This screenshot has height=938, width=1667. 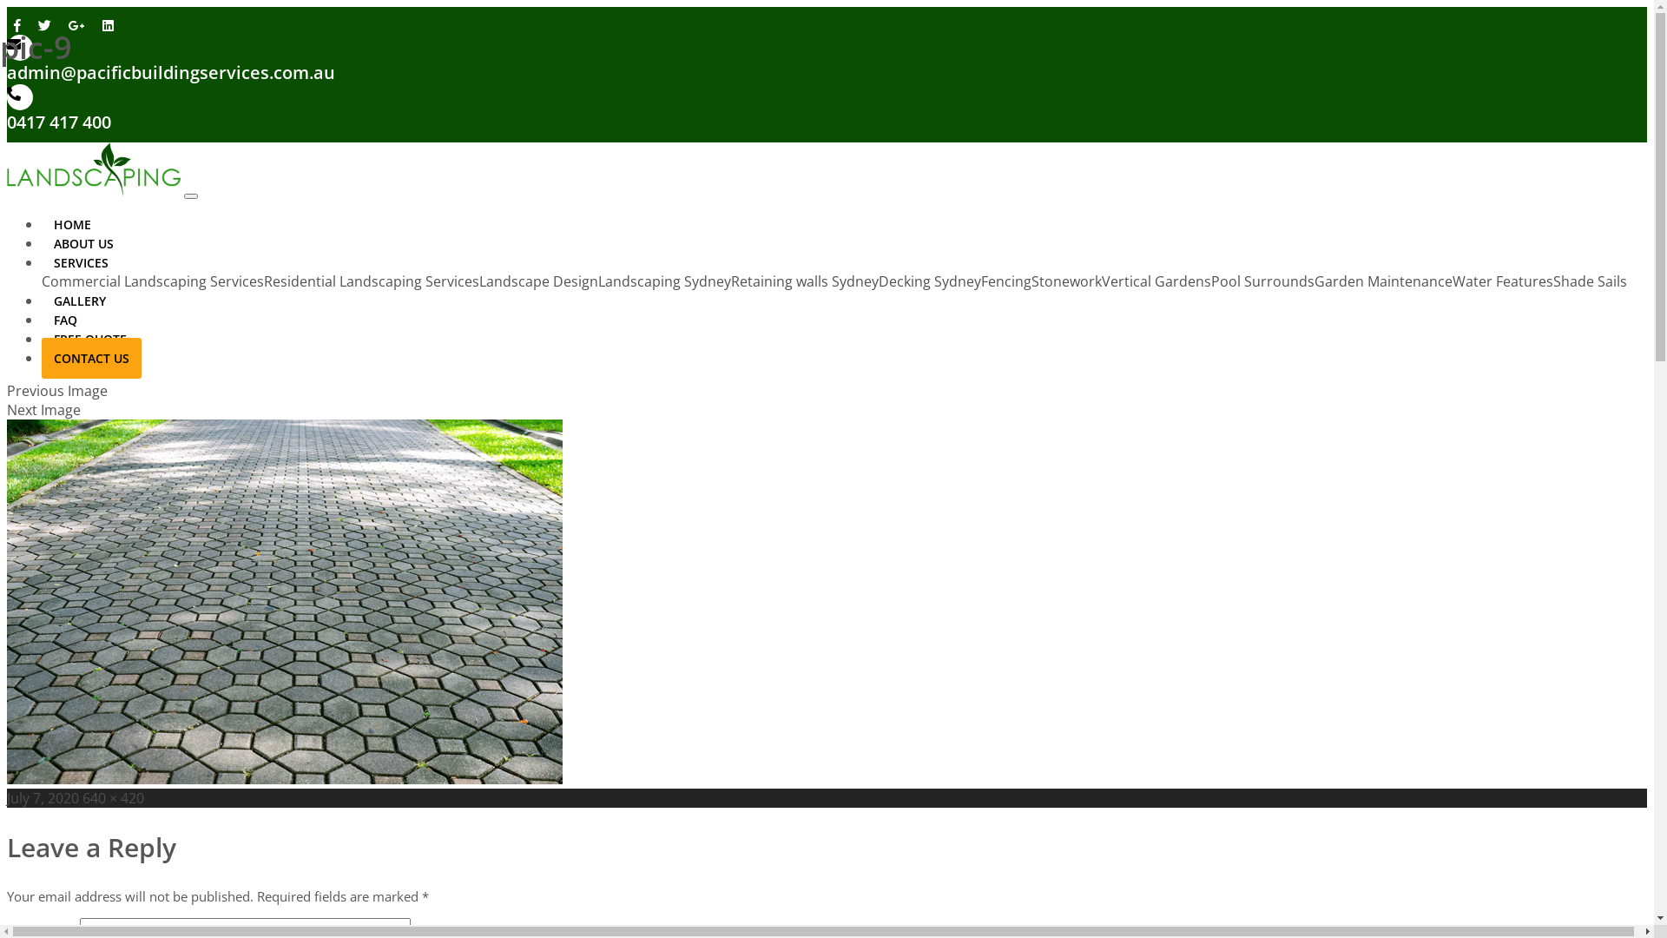 What do you see at coordinates (805, 281) in the screenshot?
I see `Retaining walls Sydney` at bounding box center [805, 281].